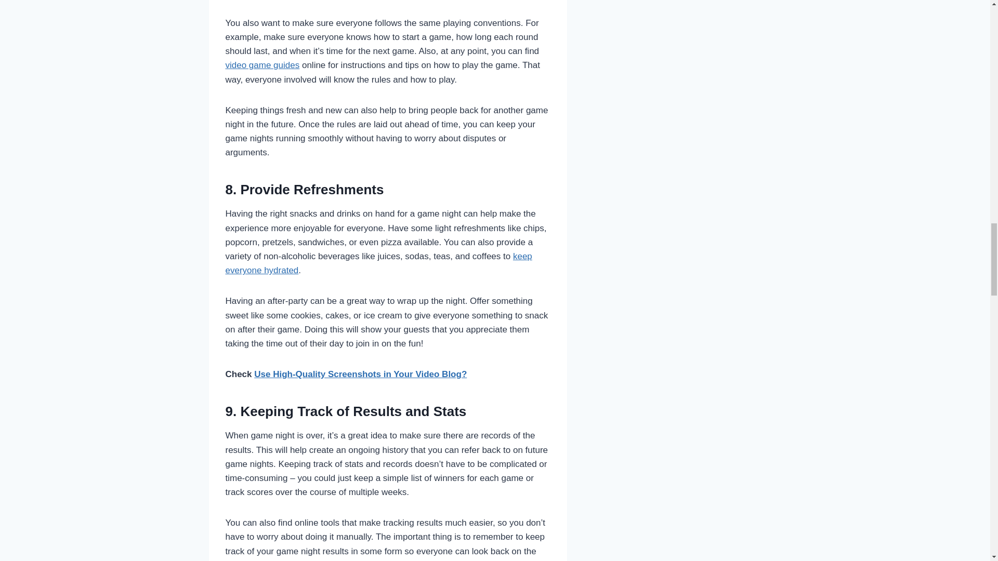 This screenshot has width=998, height=561. What do you see at coordinates (262, 65) in the screenshot?
I see `video game guides` at bounding box center [262, 65].